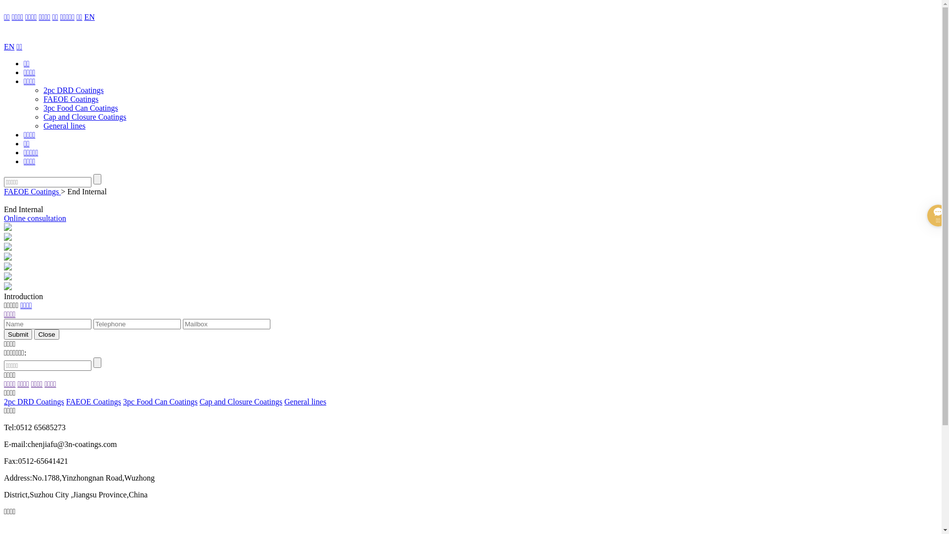  Describe the element at coordinates (9, 46) in the screenshot. I see `EN` at that location.